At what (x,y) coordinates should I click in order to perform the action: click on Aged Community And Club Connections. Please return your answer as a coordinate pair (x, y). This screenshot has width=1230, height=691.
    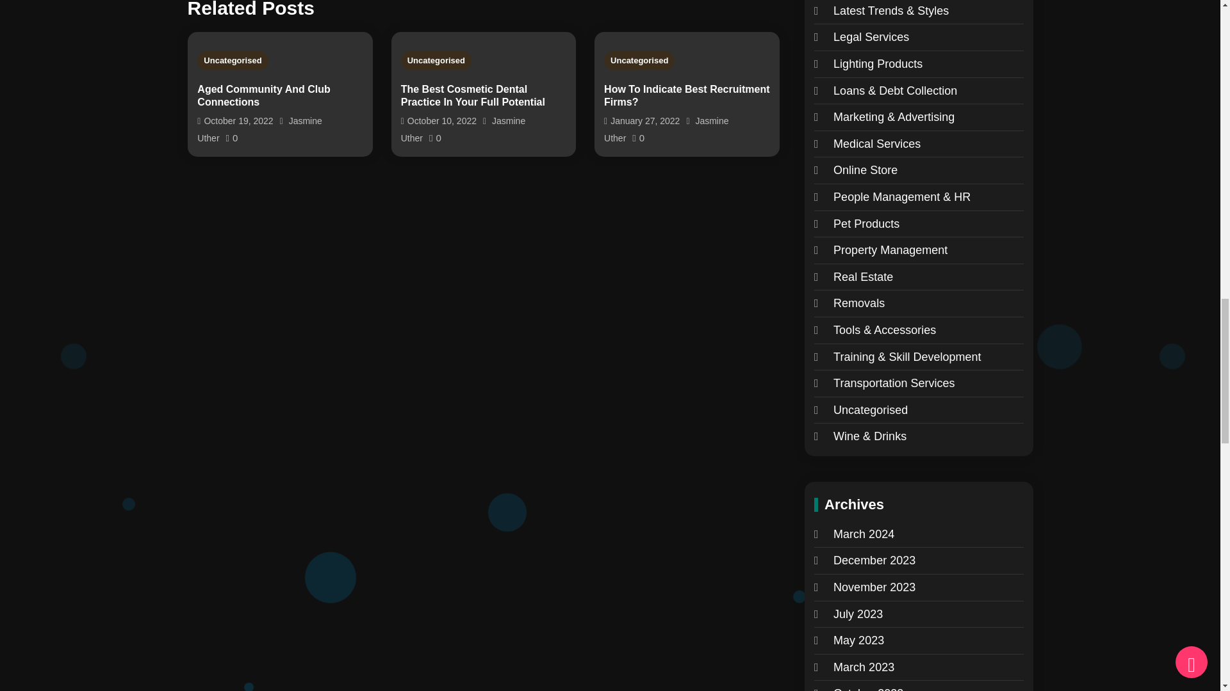
    Looking at the image, I should click on (279, 95).